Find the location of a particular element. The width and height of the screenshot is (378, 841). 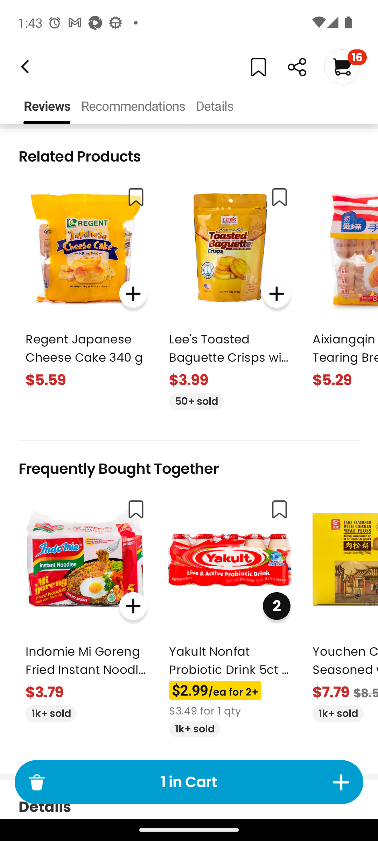

Reviews is located at coordinates (47, 107).